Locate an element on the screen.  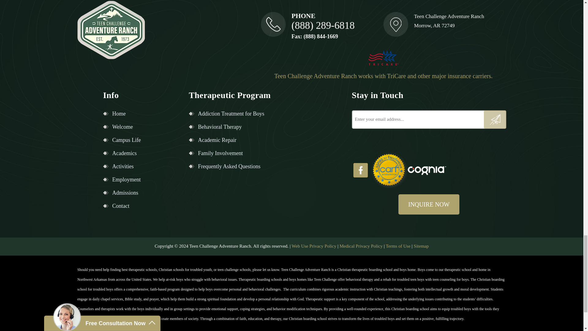
Submit is located at coordinates (495, 120).